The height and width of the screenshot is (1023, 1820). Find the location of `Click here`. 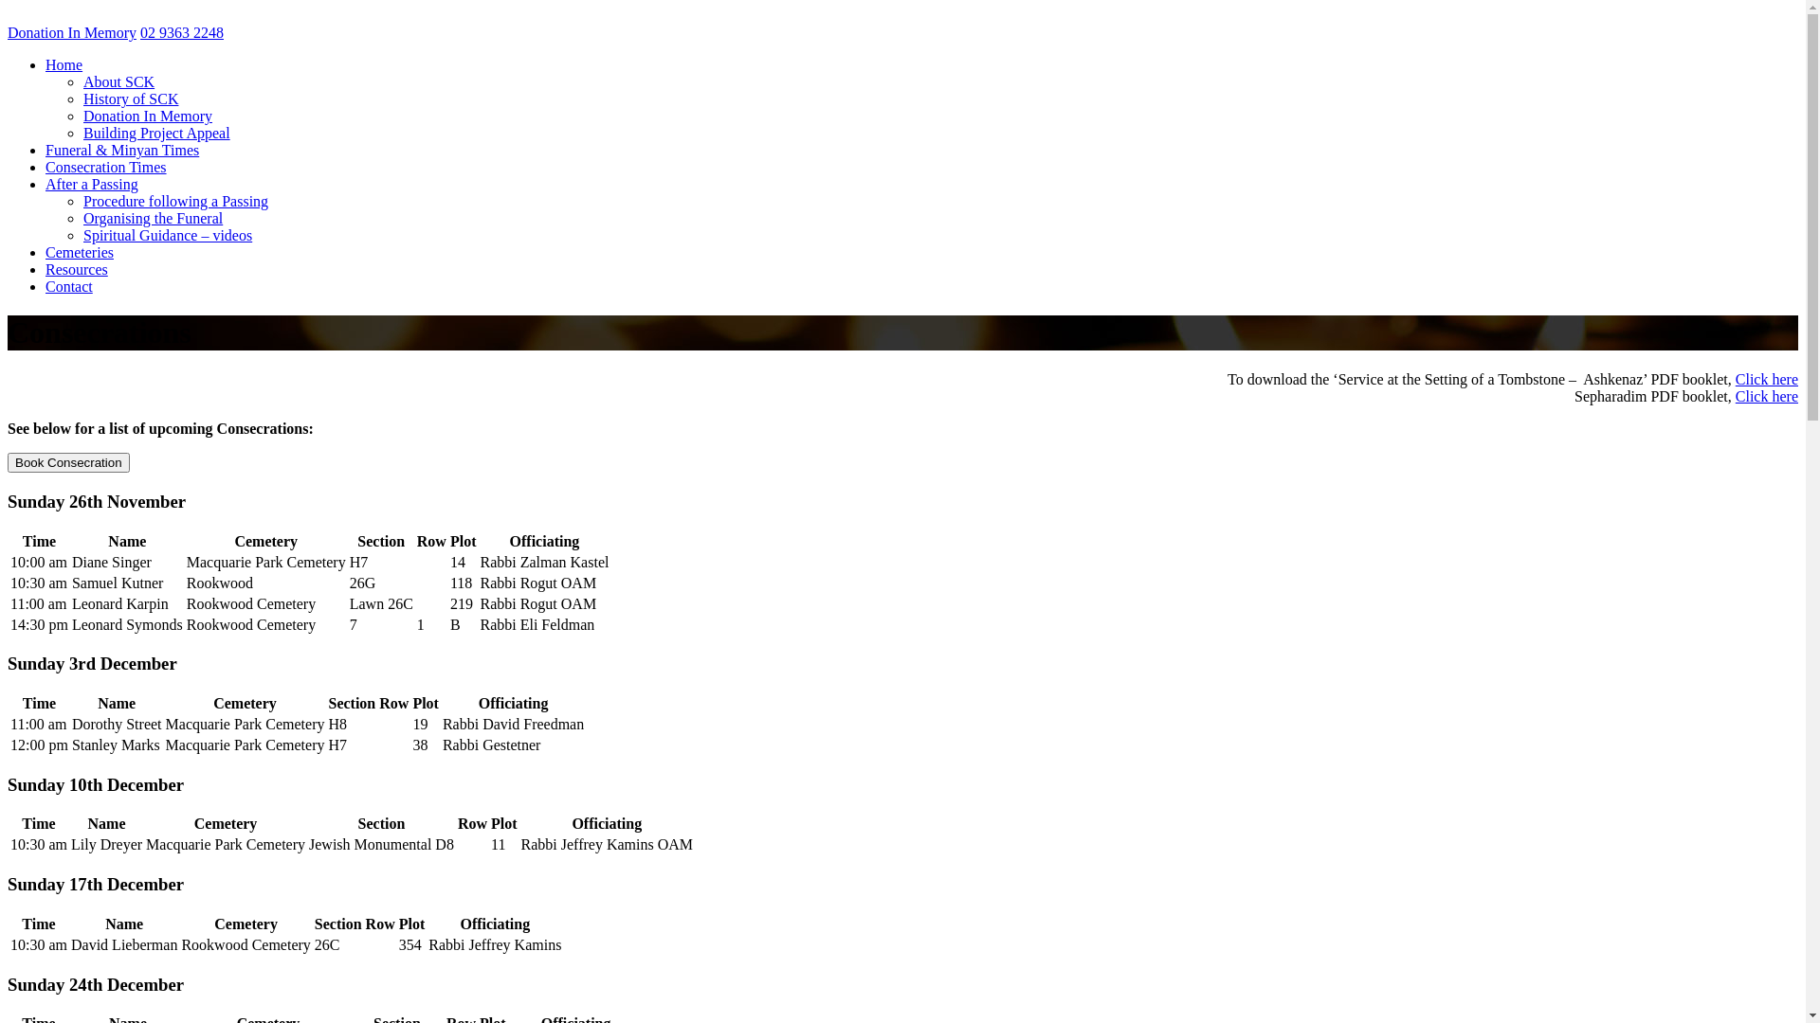

Click here is located at coordinates (1767, 396).